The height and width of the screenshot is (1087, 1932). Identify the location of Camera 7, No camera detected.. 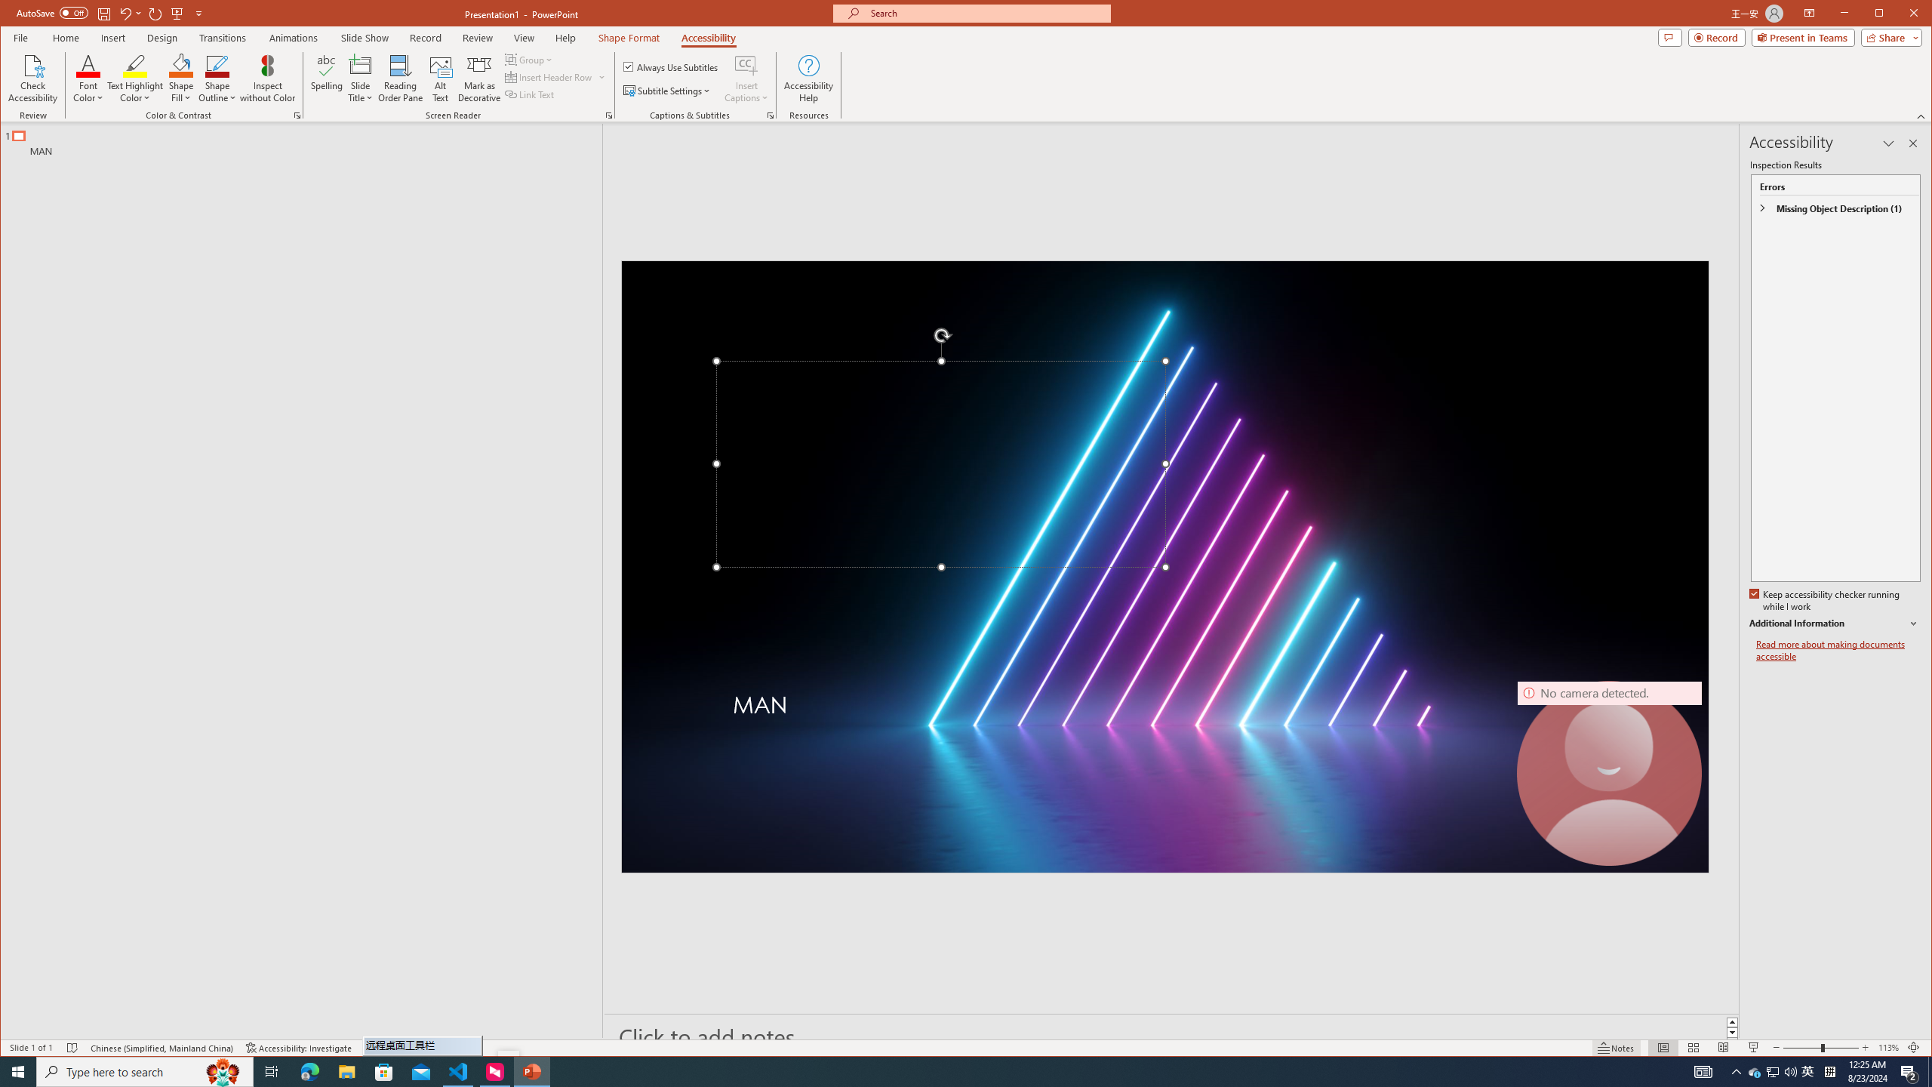
(1610, 774).